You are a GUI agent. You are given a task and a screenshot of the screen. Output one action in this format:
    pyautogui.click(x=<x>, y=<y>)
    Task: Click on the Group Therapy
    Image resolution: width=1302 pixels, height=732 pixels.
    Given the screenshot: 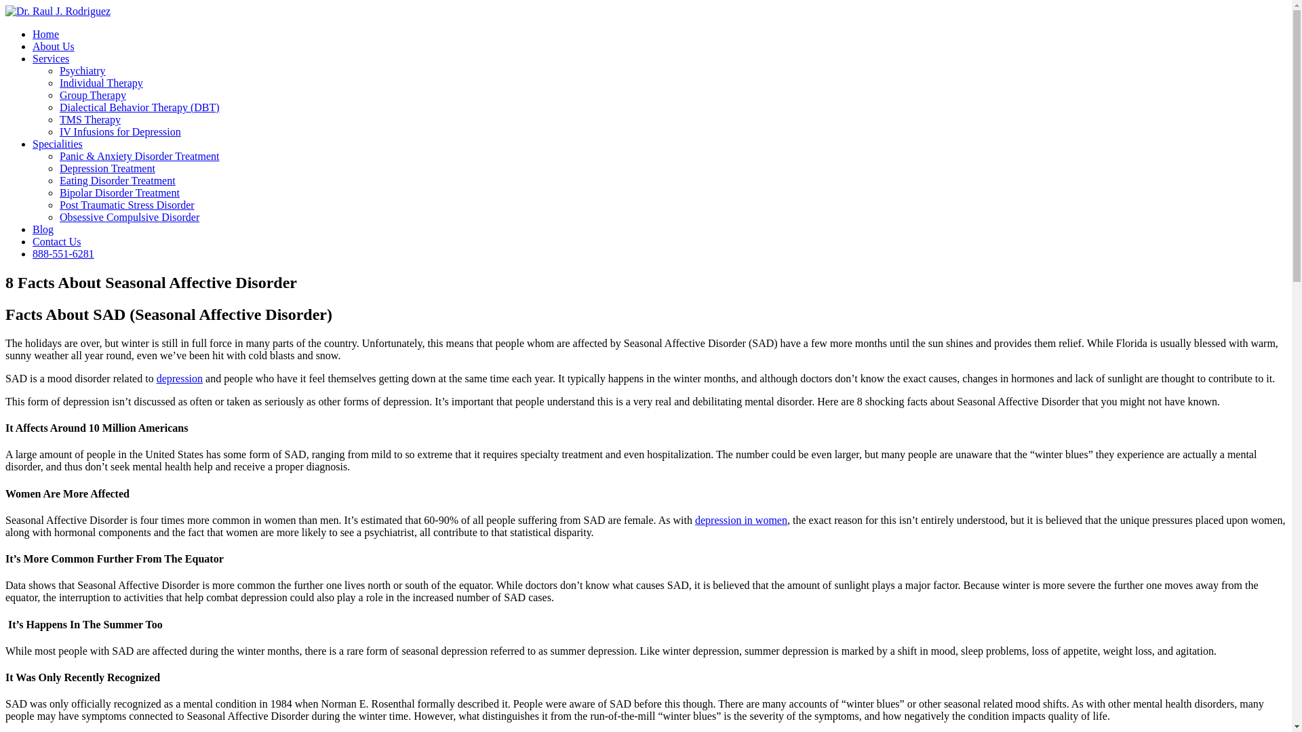 What is the action you would take?
    pyautogui.click(x=93, y=95)
    